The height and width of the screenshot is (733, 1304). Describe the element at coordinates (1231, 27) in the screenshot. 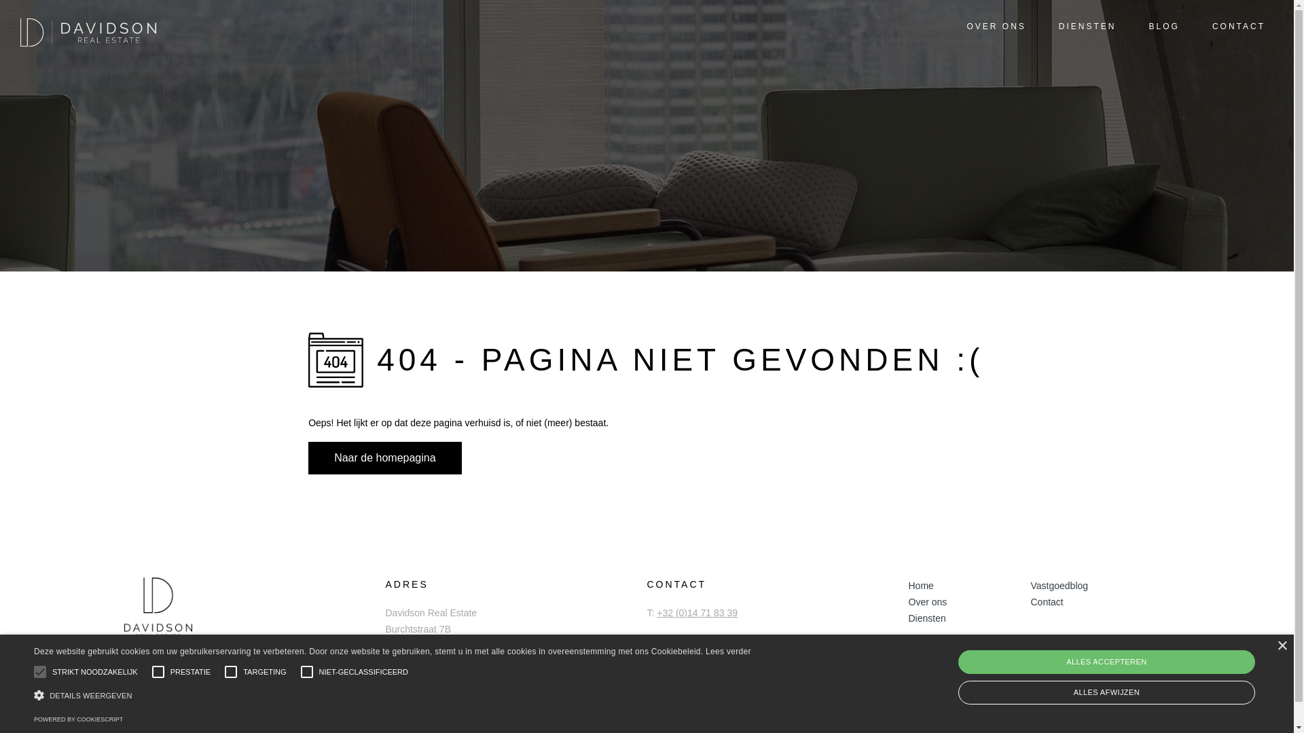

I see `CONTACT` at that location.